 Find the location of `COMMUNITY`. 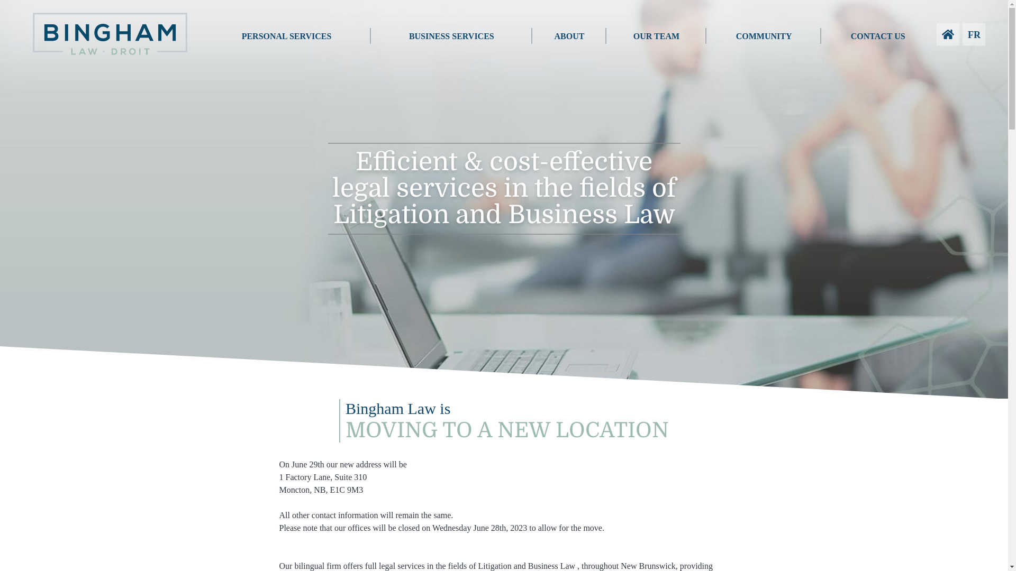

COMMUNITY is located at coordinates (764, 37).